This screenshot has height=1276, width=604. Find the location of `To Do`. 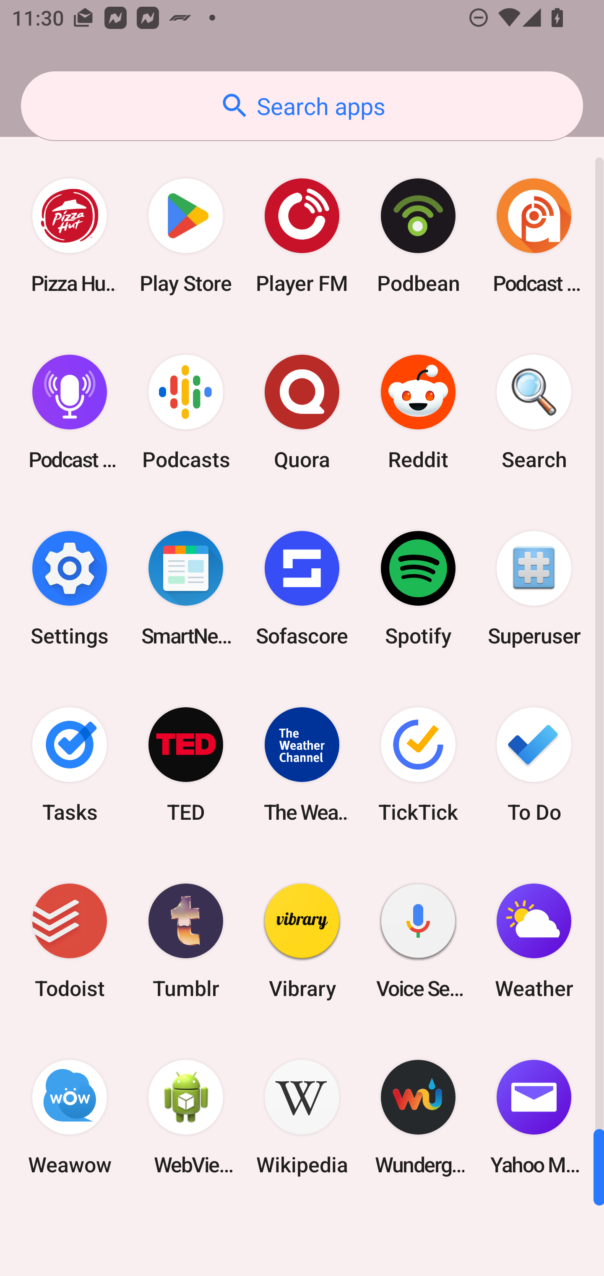

To Do is located at coordinates (534, 764).